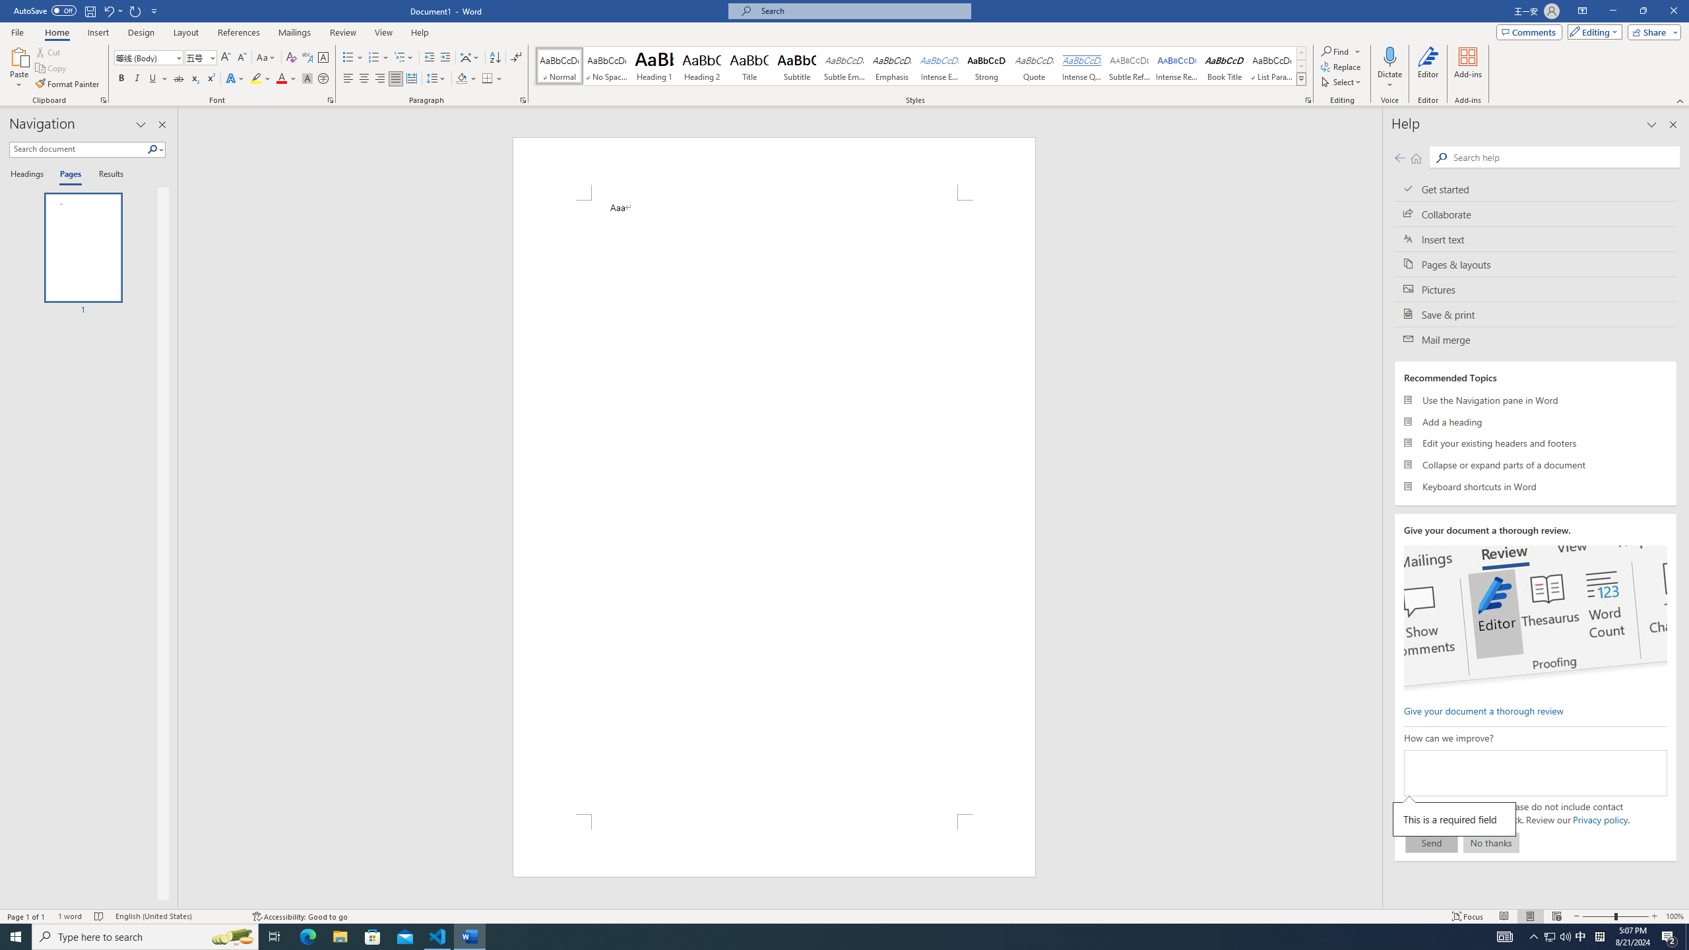  What do you see at coordinates (1536, 289) in the screenshot?
I see `Pictures` at bounding box center [1536, 289].